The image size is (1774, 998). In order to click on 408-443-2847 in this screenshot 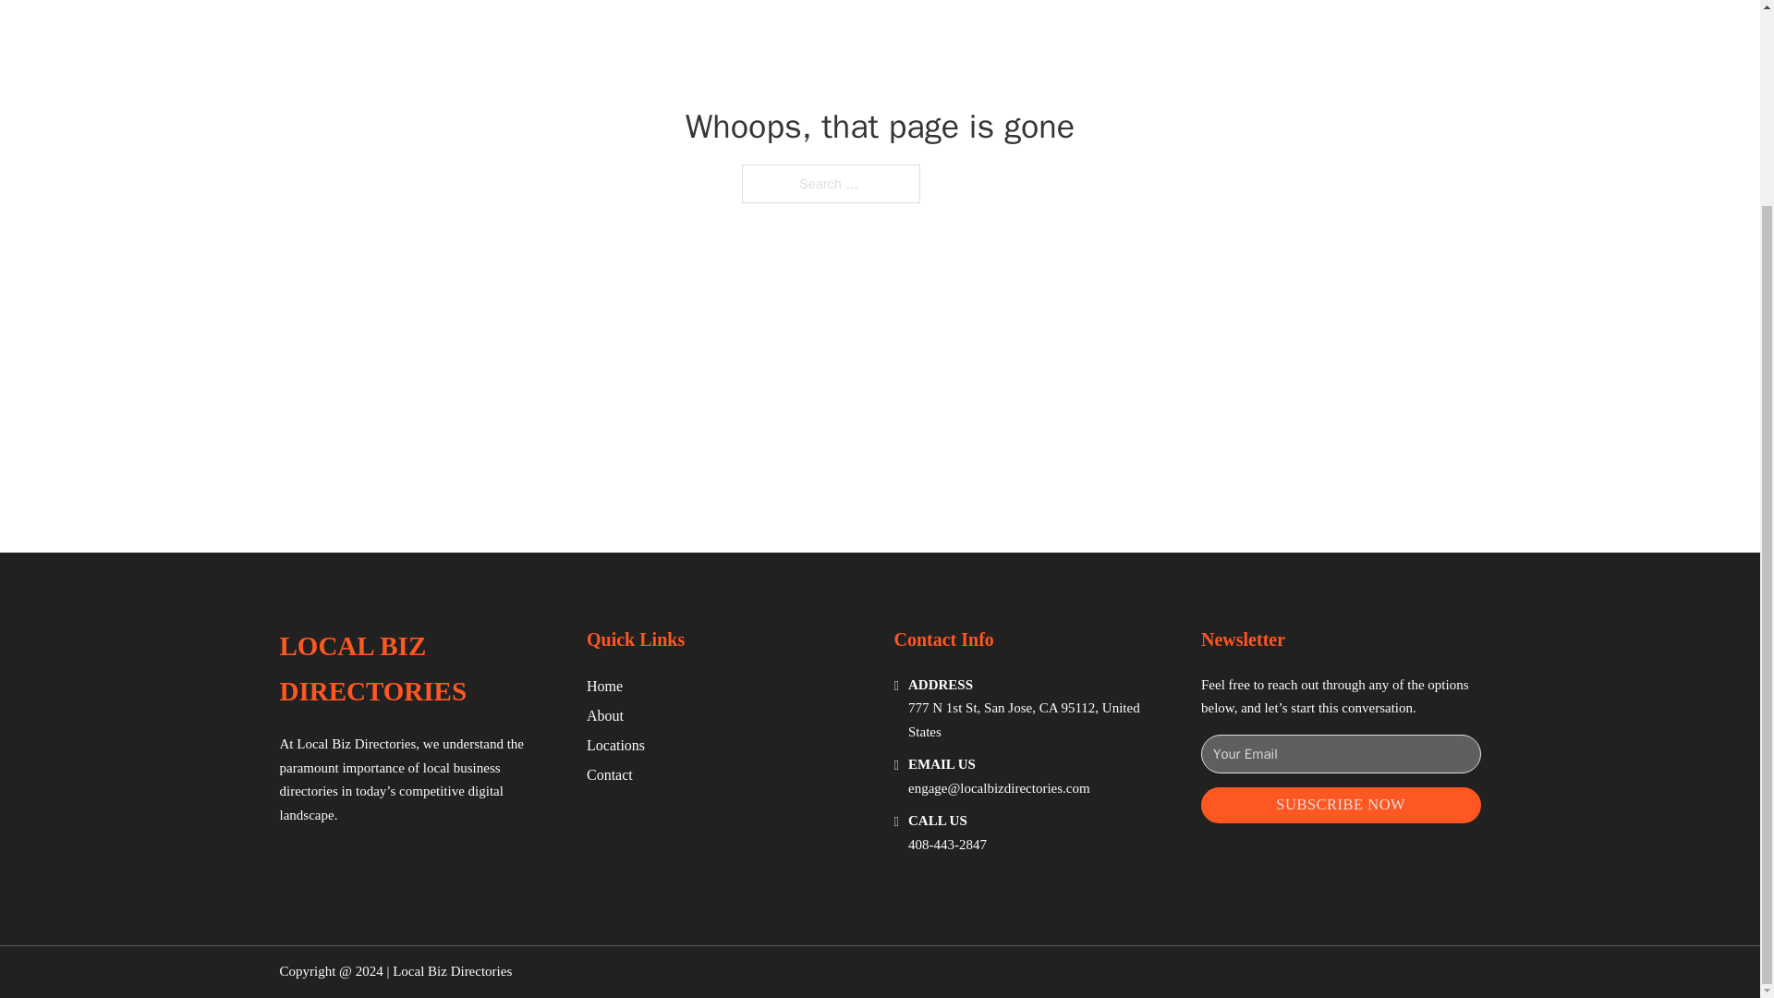, I will do `click(947, 845)`.